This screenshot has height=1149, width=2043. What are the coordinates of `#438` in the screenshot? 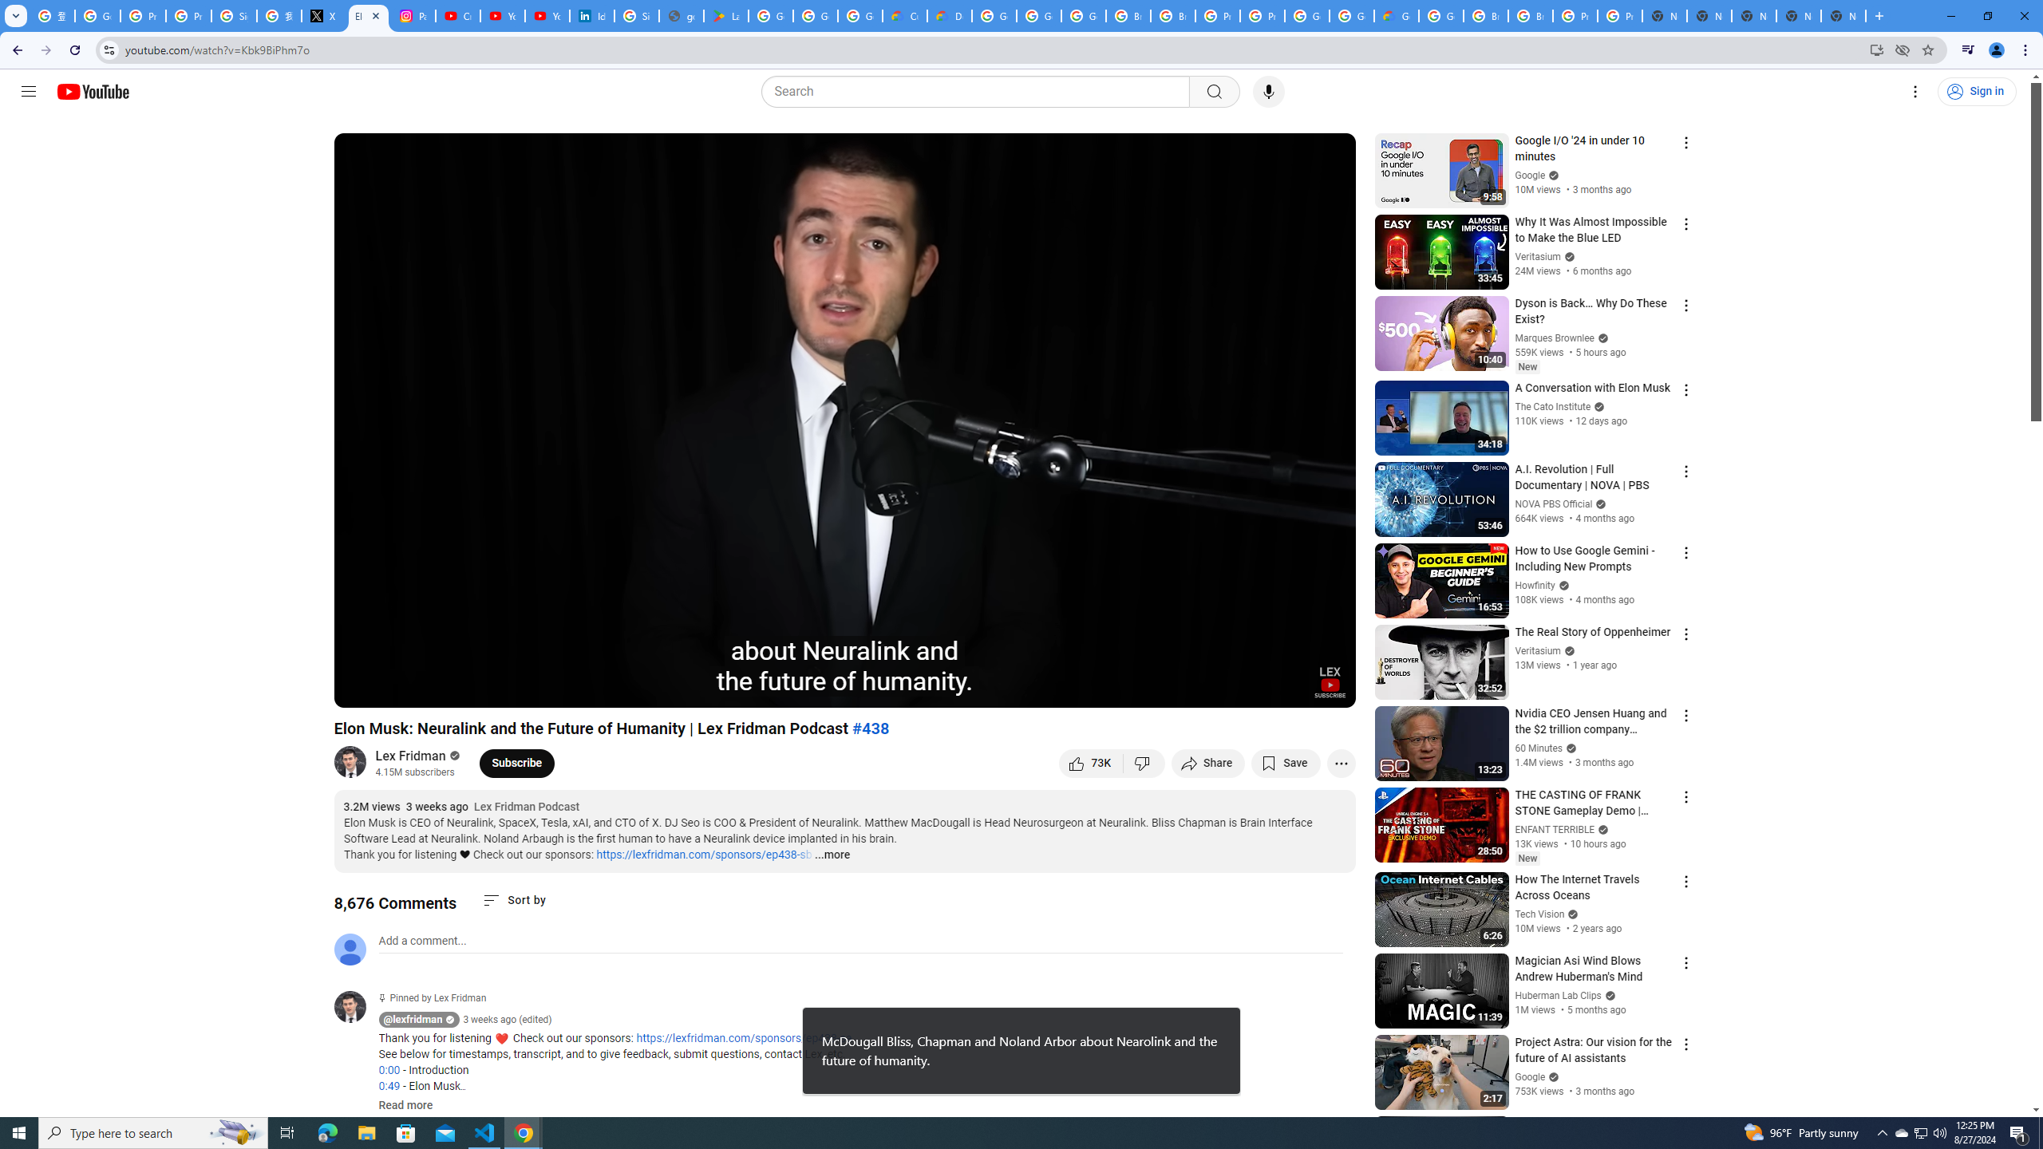 It's located at (871, 728).